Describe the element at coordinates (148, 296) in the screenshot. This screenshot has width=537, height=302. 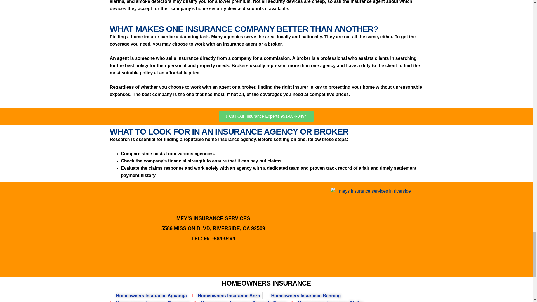
I see `Homeowners Insurance Aguanga` at that location.